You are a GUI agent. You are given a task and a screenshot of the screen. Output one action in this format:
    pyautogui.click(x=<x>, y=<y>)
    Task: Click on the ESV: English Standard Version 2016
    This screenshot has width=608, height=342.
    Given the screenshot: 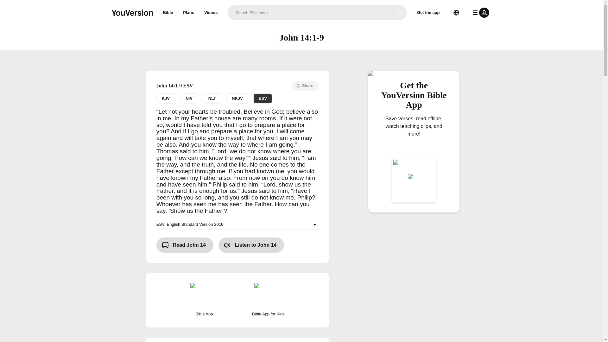 What is the action you would take?
    pyautogui.click(x=237, y=225)
    